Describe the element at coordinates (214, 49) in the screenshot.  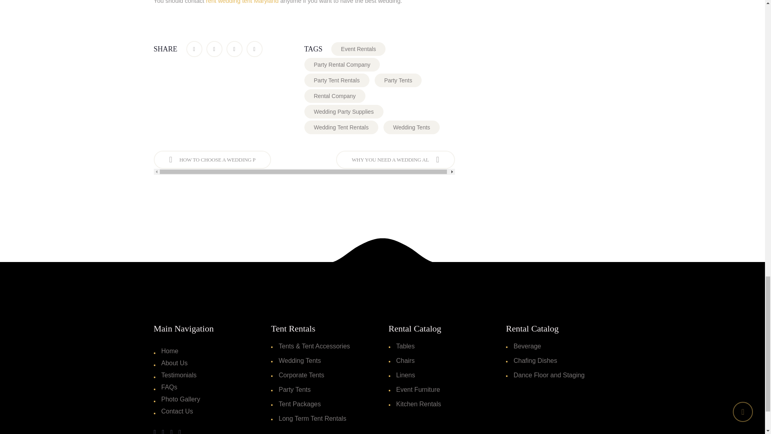
I see `Twitter` at that location.